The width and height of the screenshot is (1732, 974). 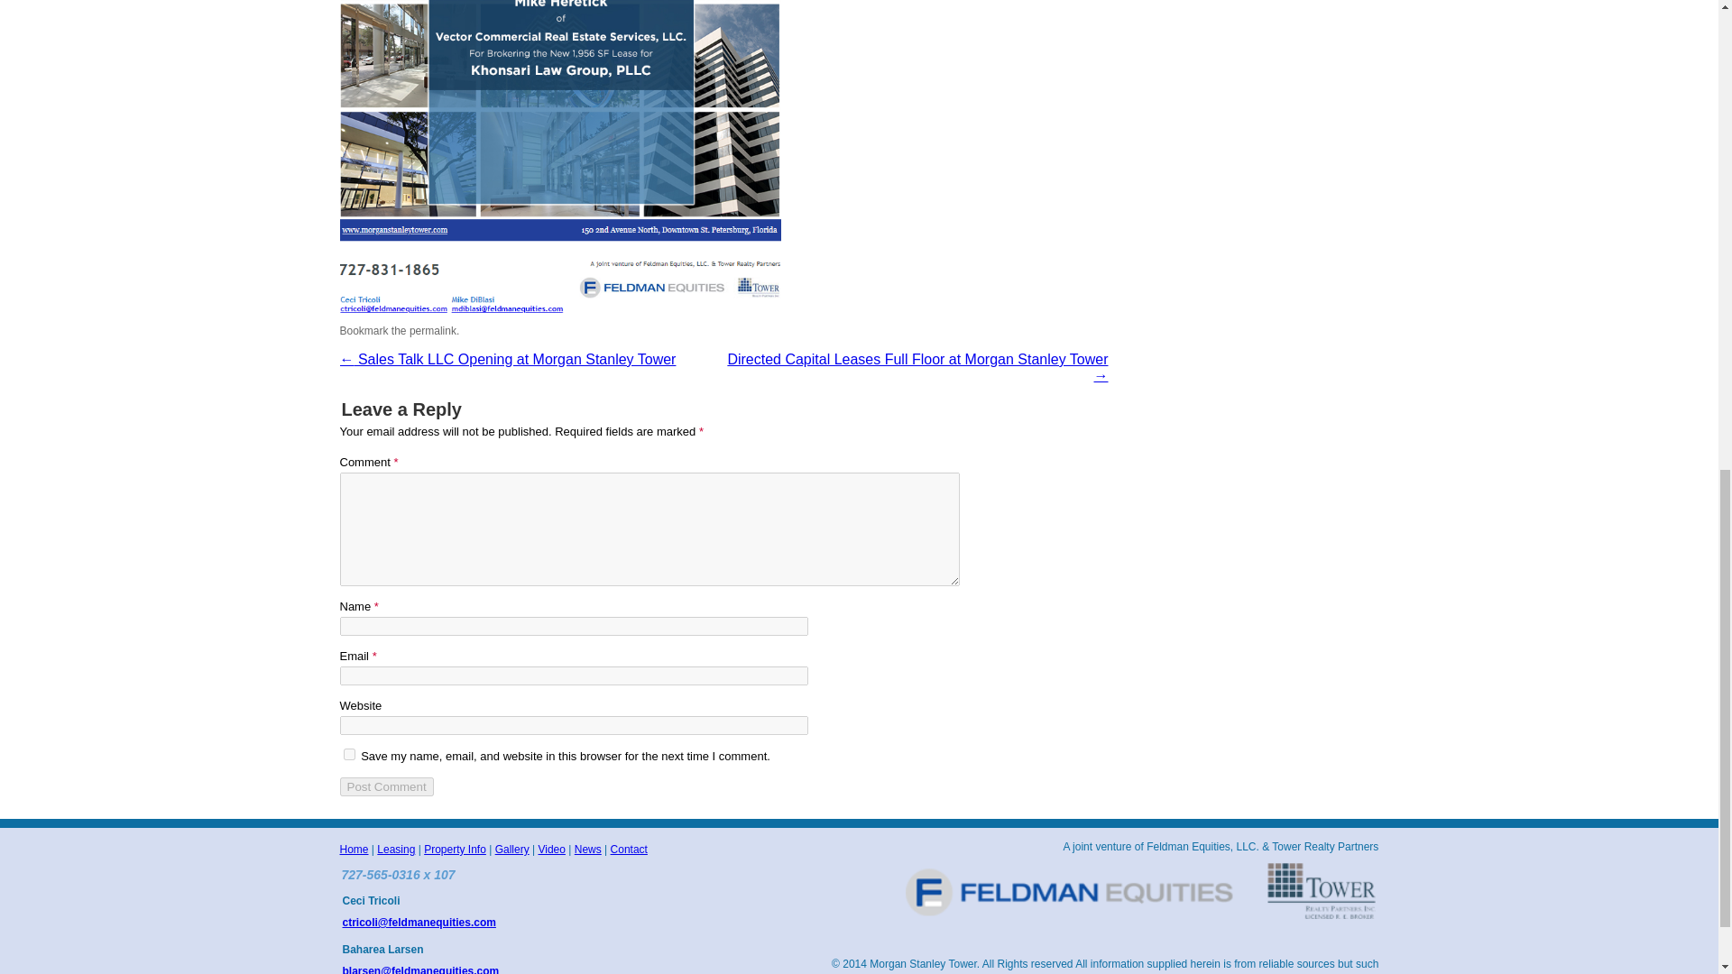 What do you see at coordinates (433, 330) in the screenshot?
I see `permalink` at bounding box center [433, 330].